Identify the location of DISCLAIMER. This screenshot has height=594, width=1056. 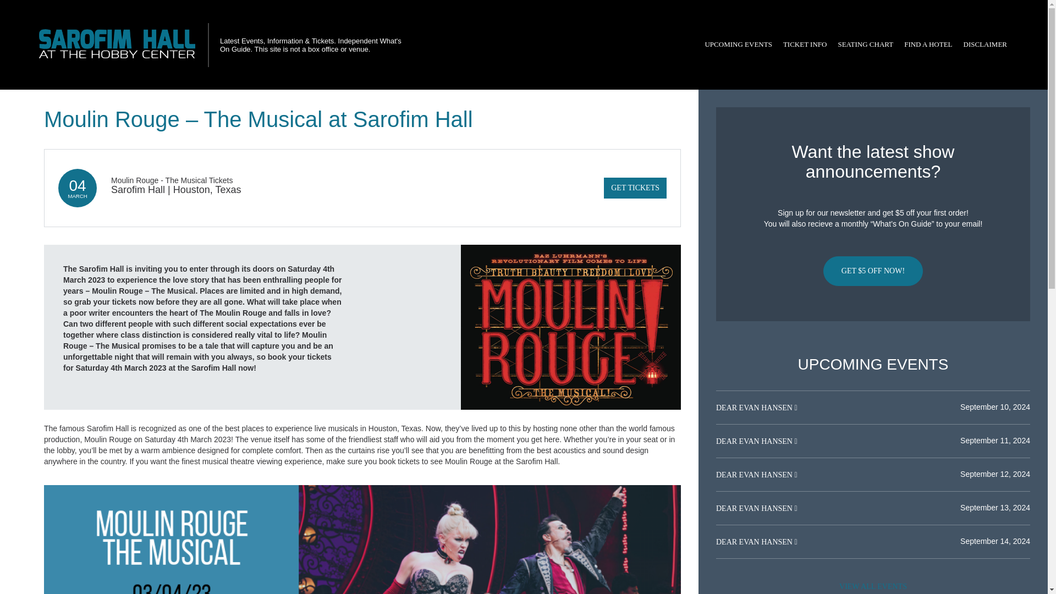
(985, 45).